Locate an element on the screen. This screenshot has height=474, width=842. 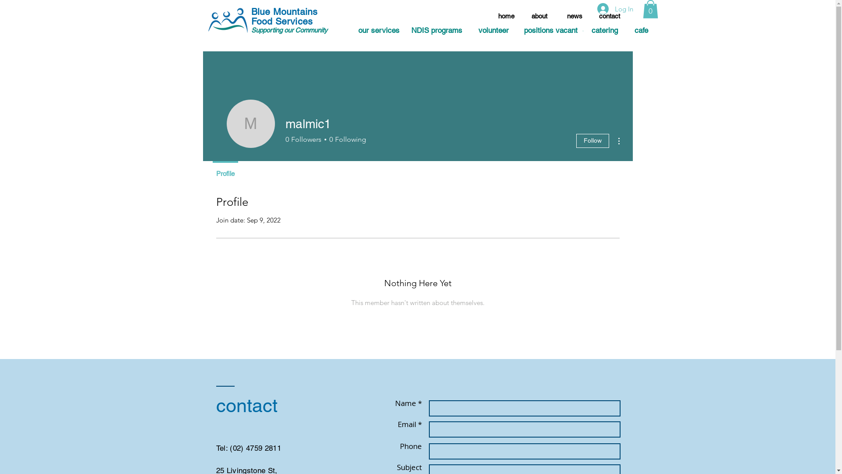
about is located at coordinates (539, 16).